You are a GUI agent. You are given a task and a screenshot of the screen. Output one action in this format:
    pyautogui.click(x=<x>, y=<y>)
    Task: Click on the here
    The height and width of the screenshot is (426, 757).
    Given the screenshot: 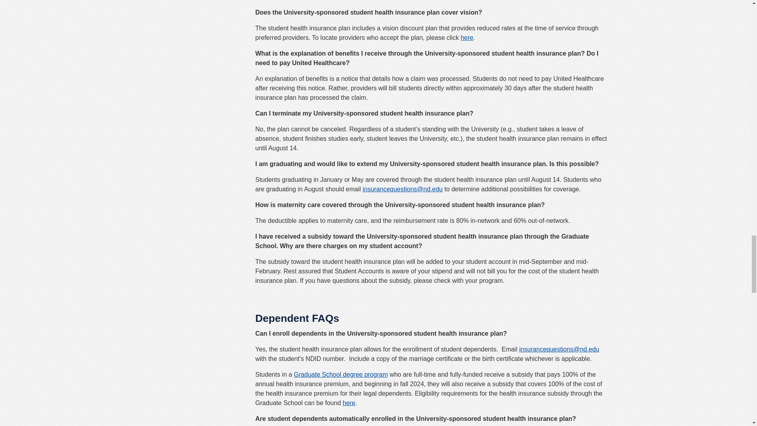 What is the action you would take?
    pyautogui.click(x=467, y=37)
    